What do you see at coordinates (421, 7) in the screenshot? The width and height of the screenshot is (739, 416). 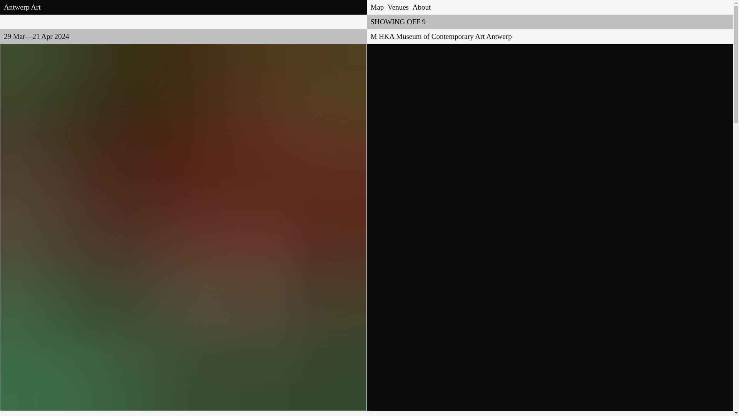 I see `About` at bounding box center [421, 7].